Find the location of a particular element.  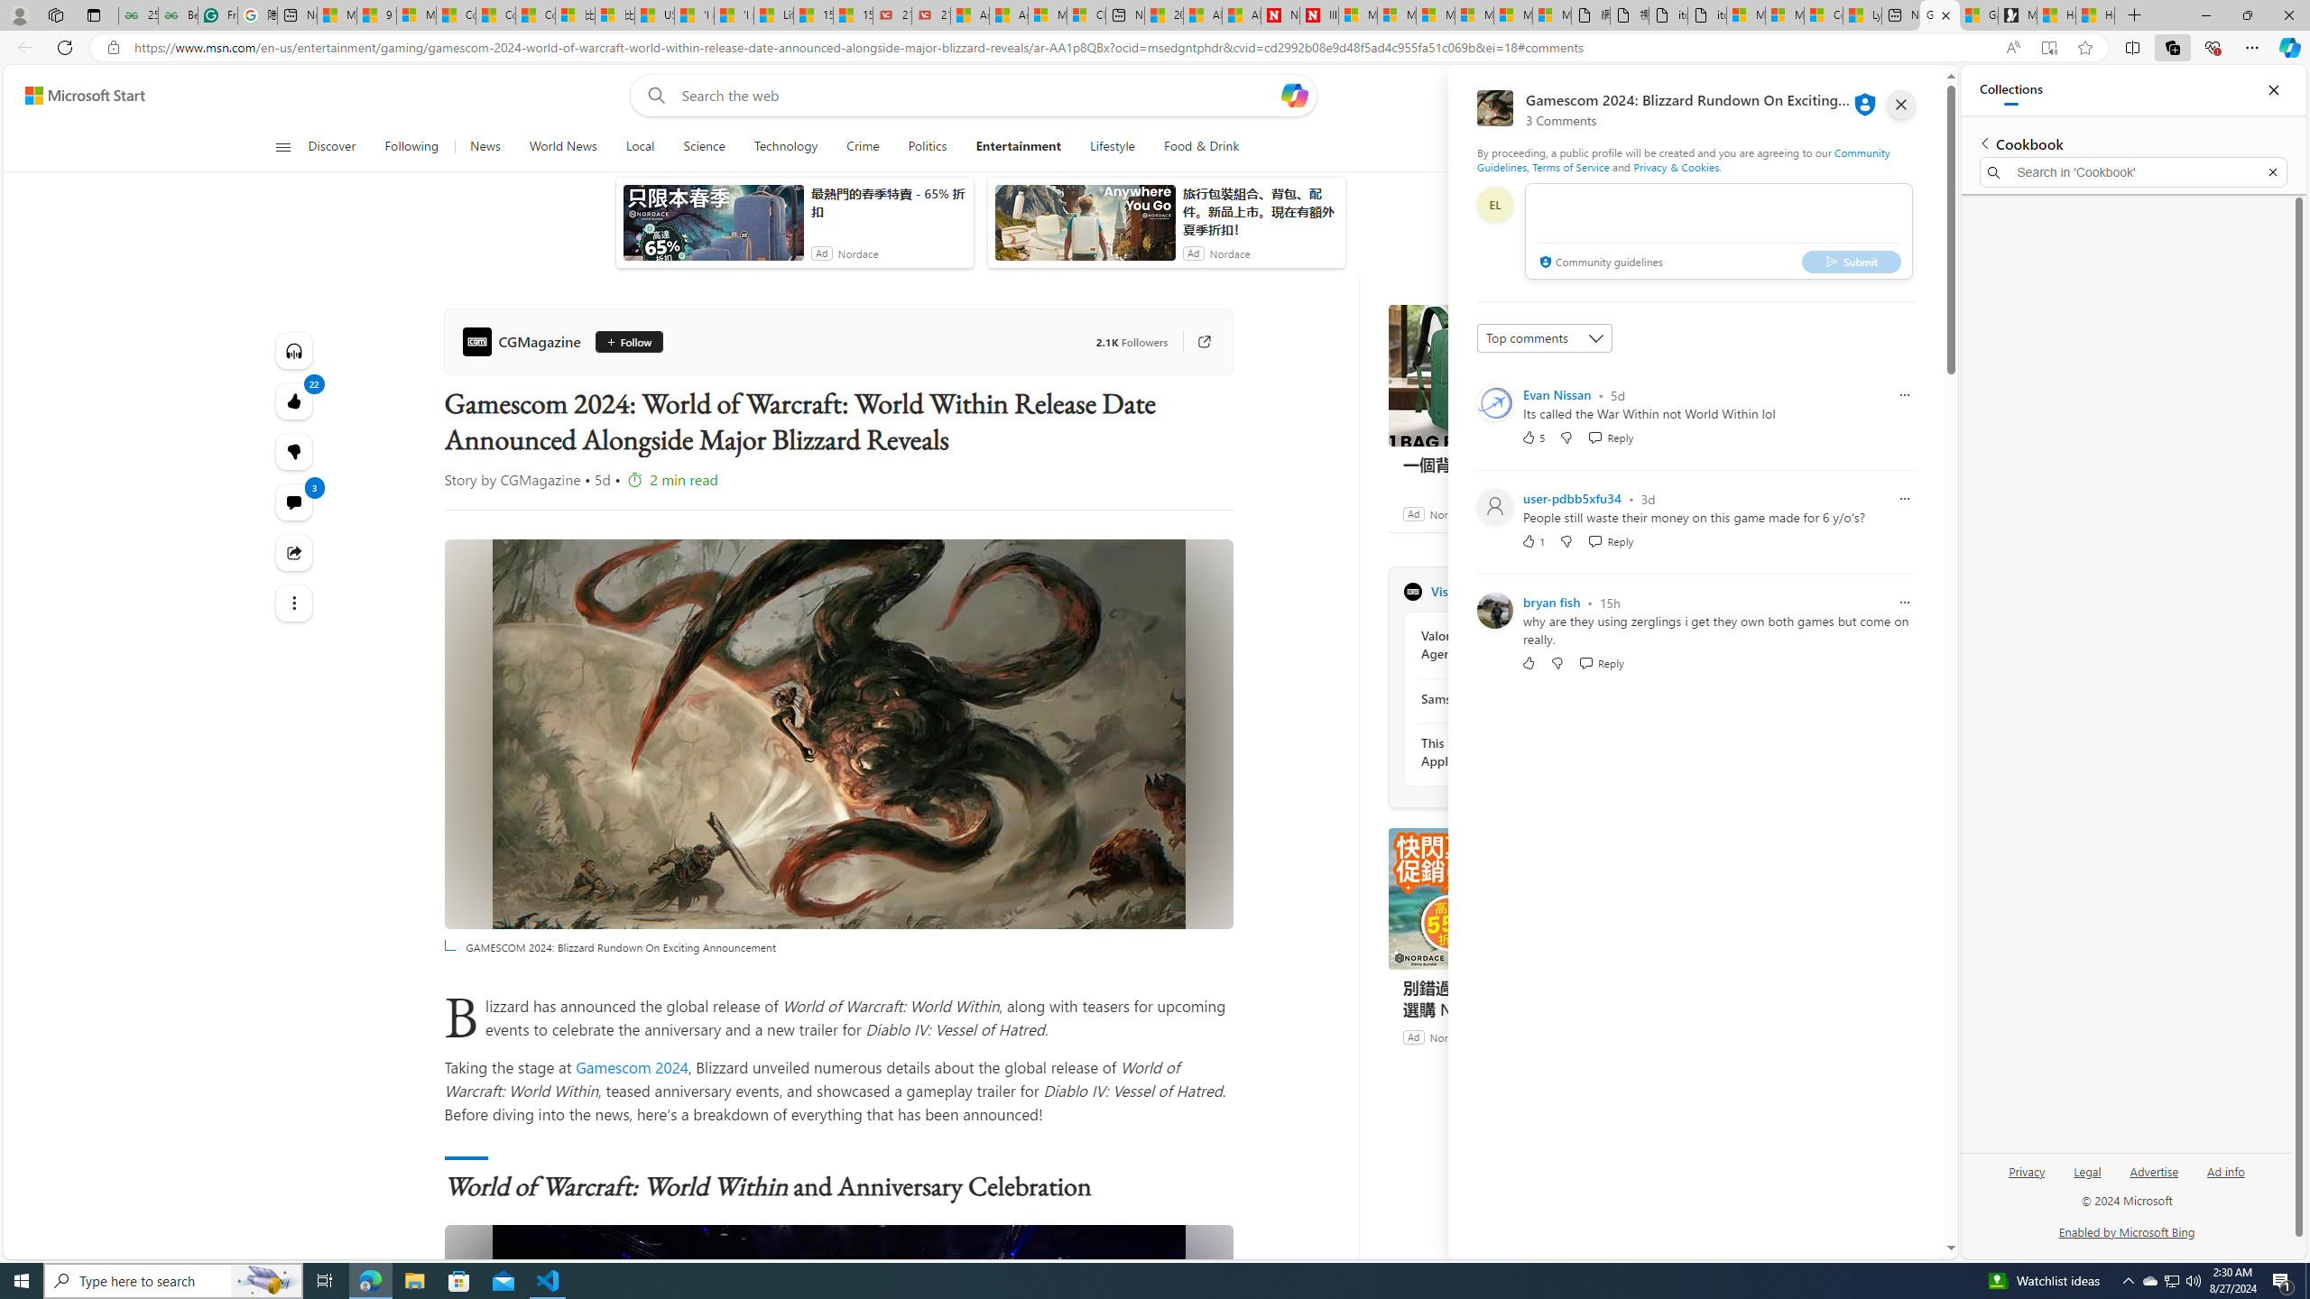

Valorant Episode 9 Act II: New Agent Vyse, Skinline is located at coordinates (1519, 644).